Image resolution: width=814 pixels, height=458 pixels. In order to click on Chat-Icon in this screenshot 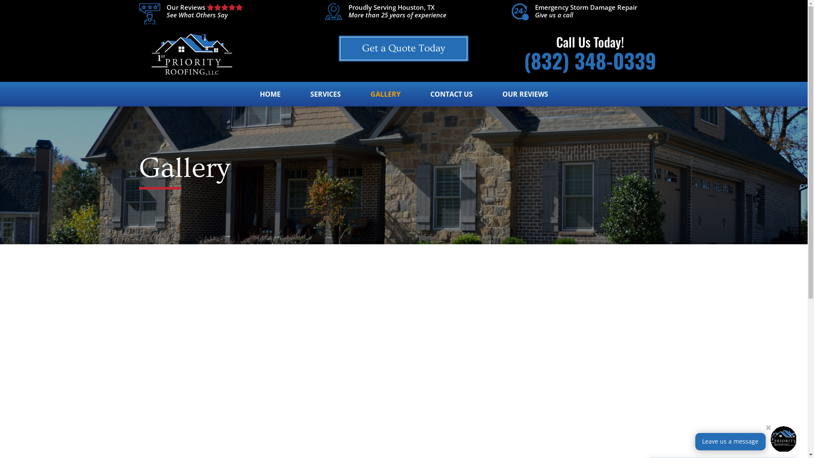, I will do `click(783, 439)`.